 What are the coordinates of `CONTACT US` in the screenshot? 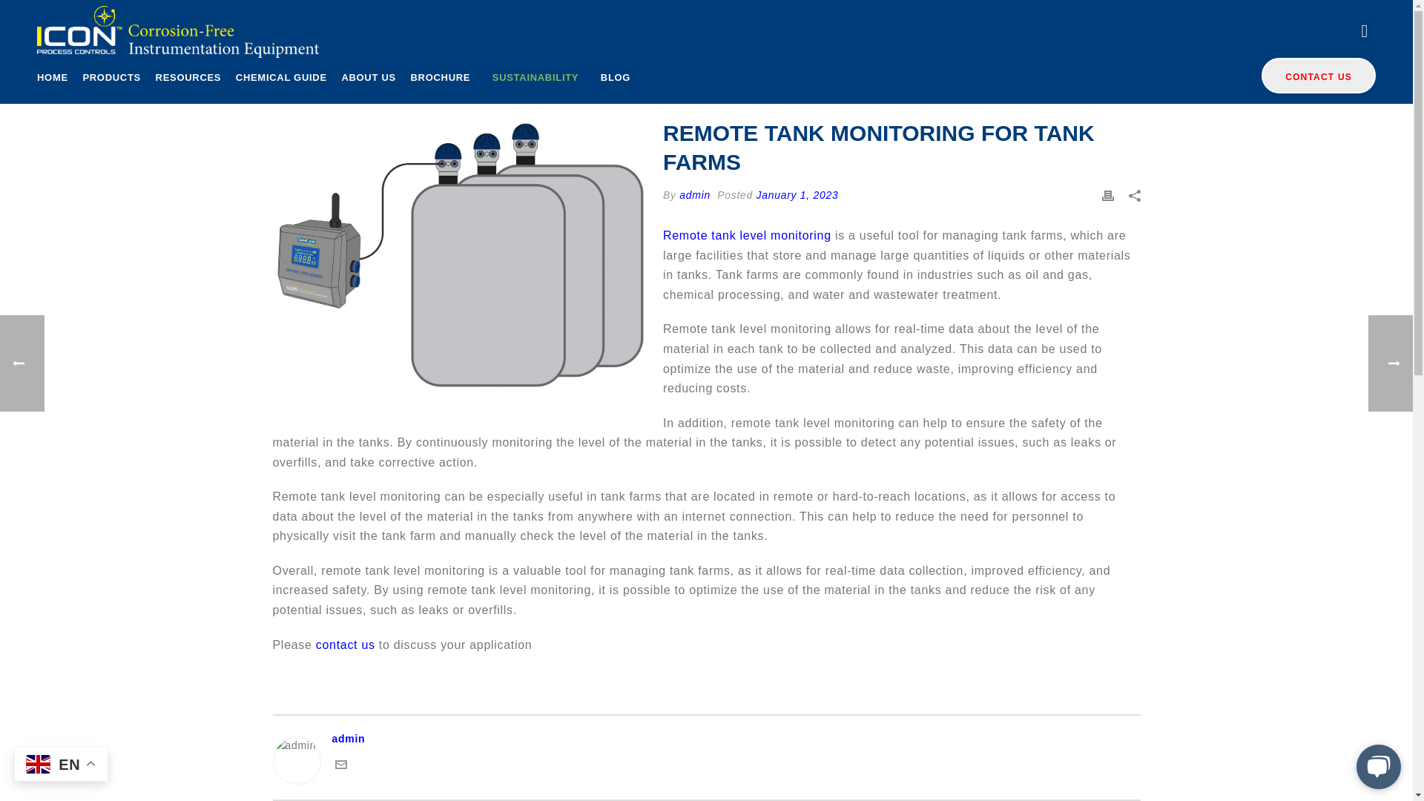 It's located at (1319, 76).